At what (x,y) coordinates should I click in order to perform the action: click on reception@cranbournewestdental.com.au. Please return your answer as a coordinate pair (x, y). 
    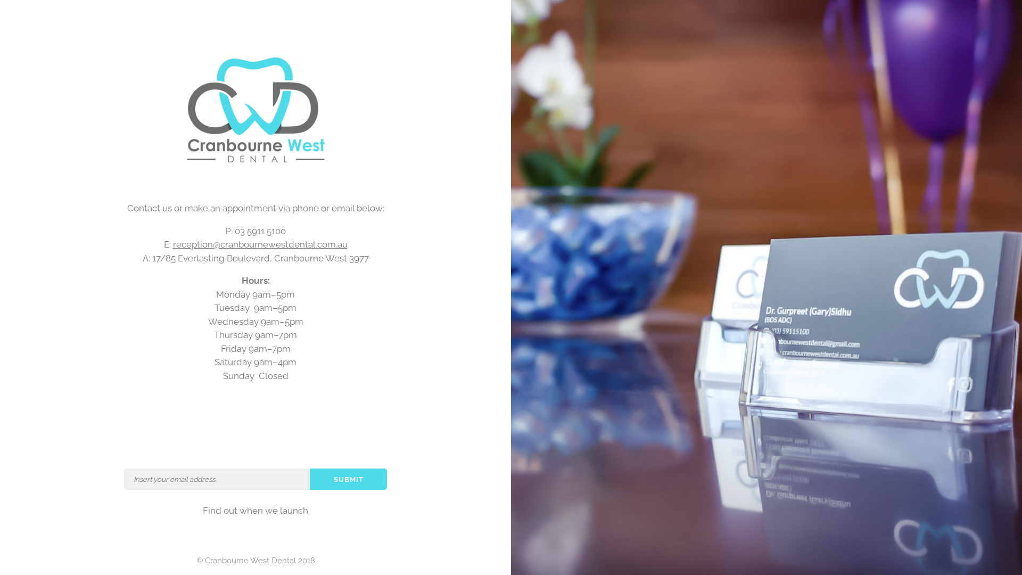
    Looking at the image, I should click on (260, 244).